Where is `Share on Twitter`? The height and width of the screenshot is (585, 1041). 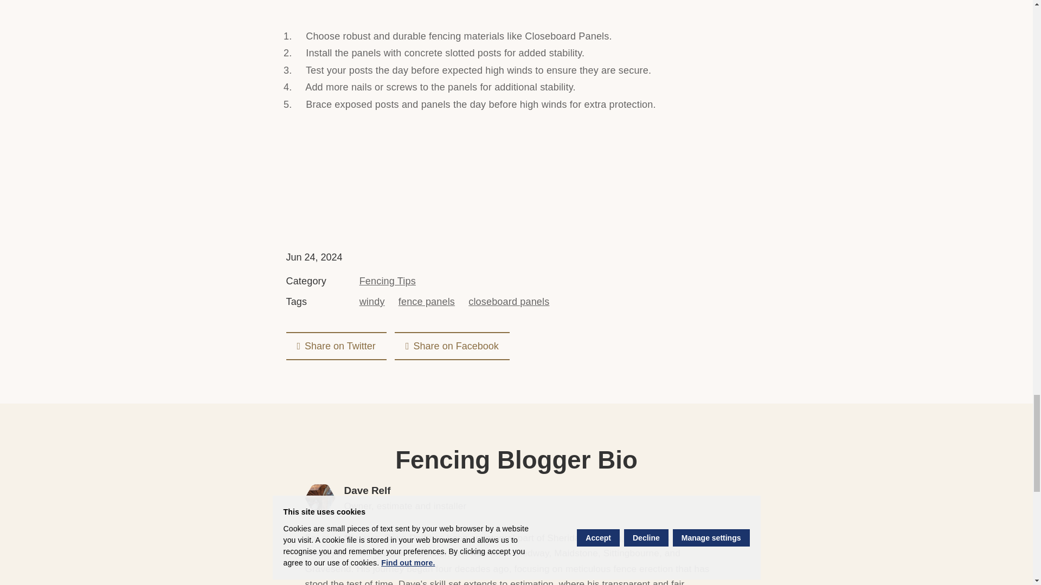 Share on Twitter is located at coordinates (336, 346).